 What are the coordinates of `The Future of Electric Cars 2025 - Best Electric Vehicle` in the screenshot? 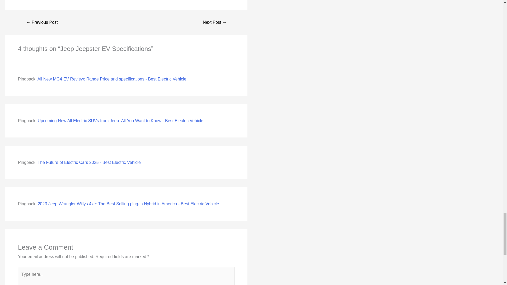 It's located at (89, 162).